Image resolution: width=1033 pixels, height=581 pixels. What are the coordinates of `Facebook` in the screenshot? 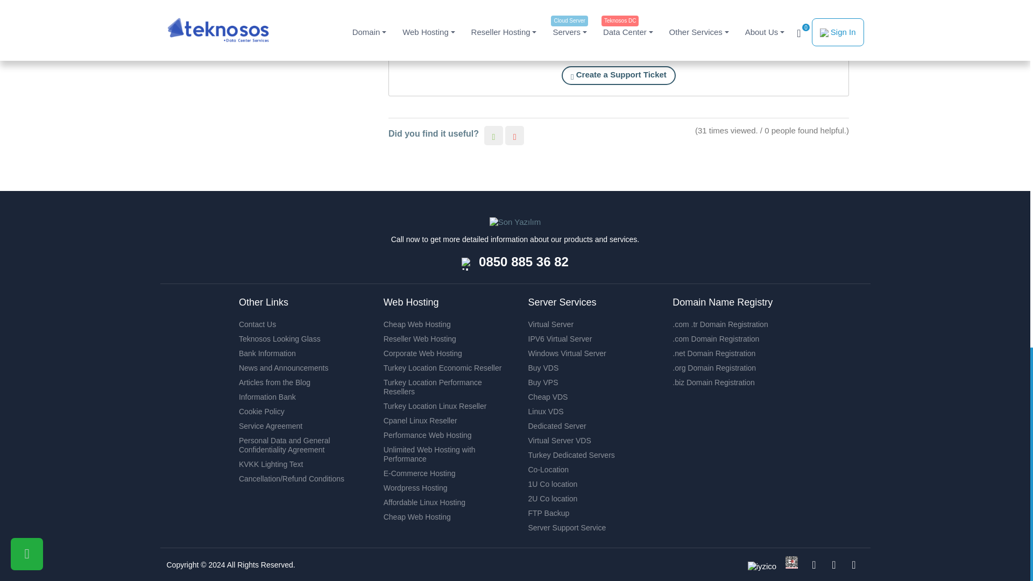 It's located at (813, 565).